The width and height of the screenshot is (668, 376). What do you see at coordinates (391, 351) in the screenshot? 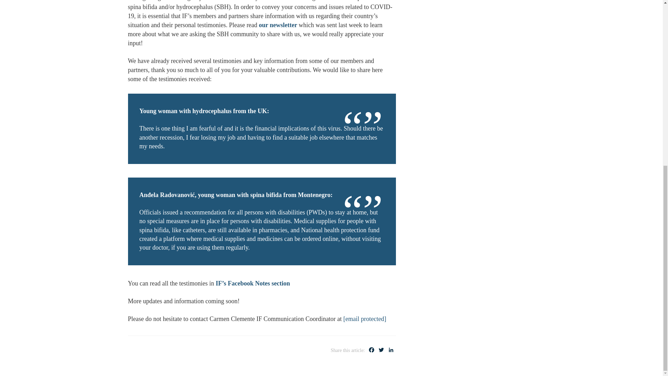
I see `LinkedIn` at bounding box center [391, 351].